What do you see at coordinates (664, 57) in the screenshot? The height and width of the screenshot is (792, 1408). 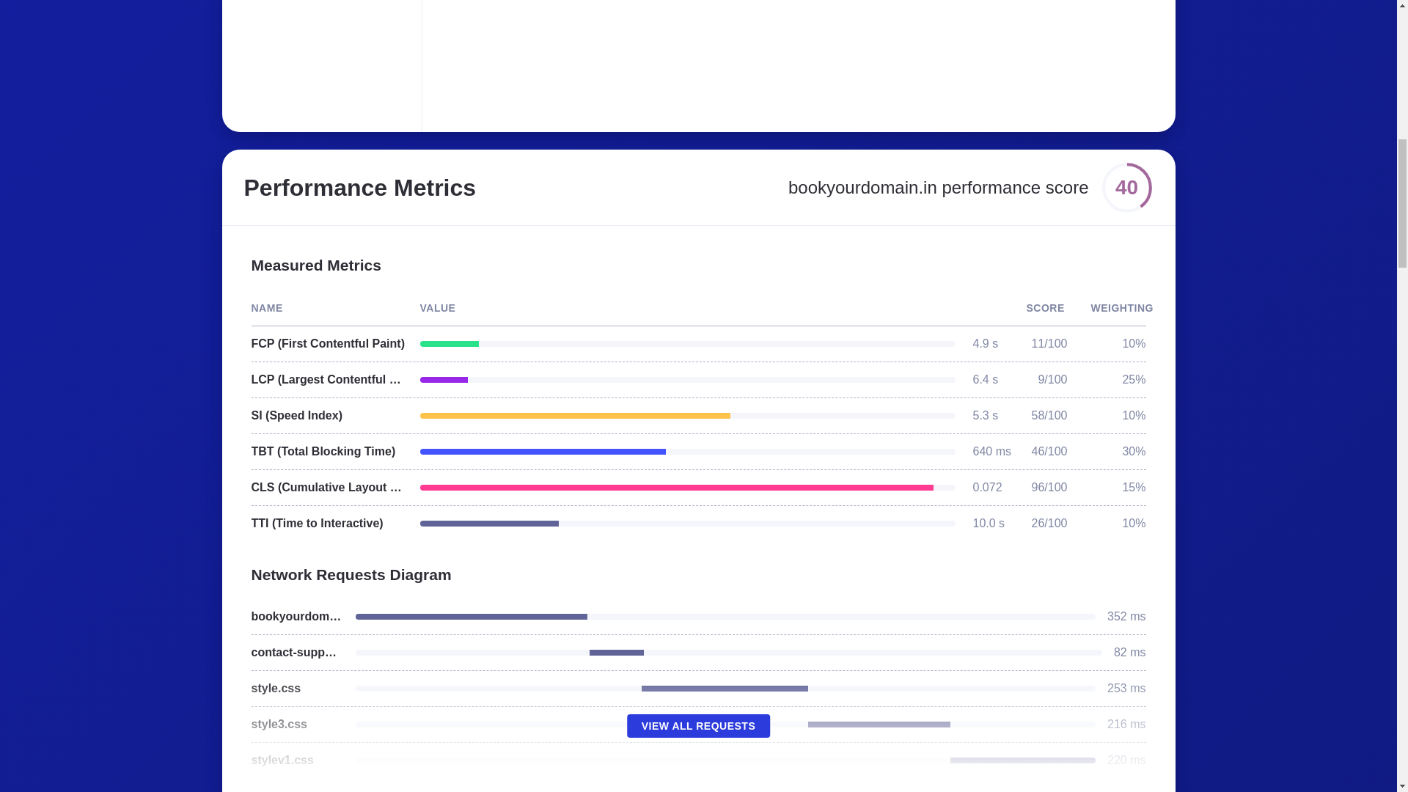 I see `Advertisement` at bounding box center [664, 57].